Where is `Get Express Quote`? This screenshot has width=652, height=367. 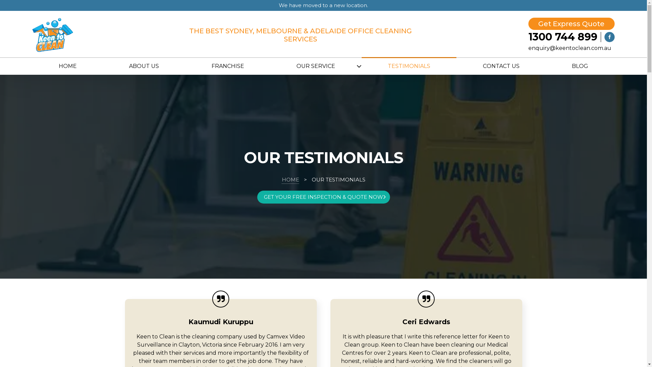
Get Express Quote is located at coordinates (572, 24).